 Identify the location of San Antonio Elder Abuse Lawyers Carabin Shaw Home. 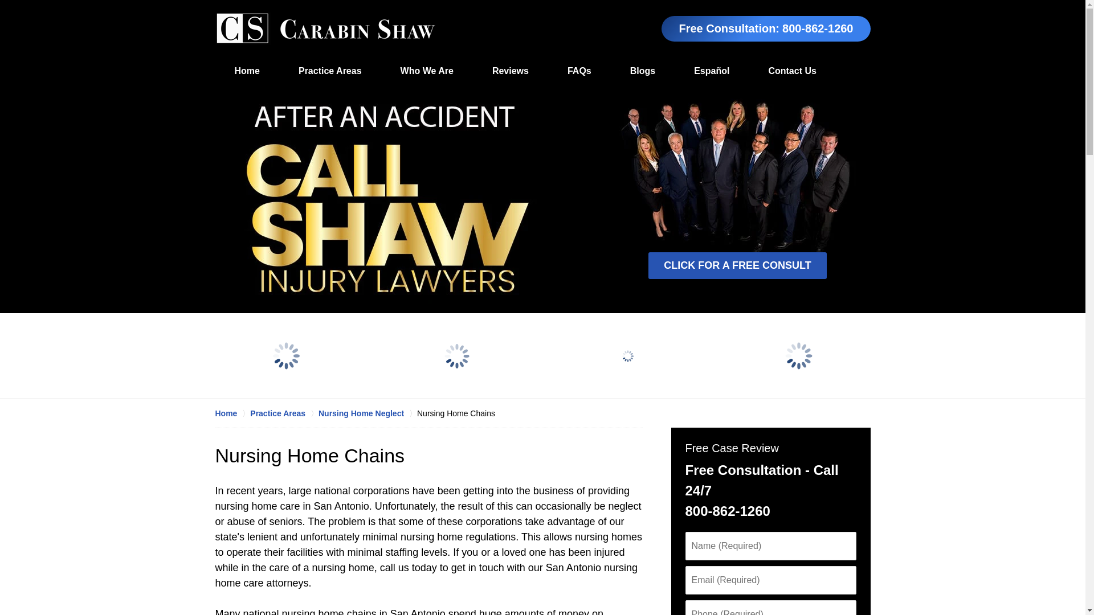
(325, 28).